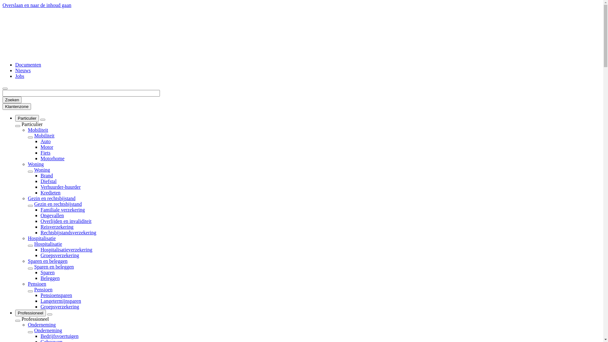  I want to click on Onderneming, so click(48, 331).